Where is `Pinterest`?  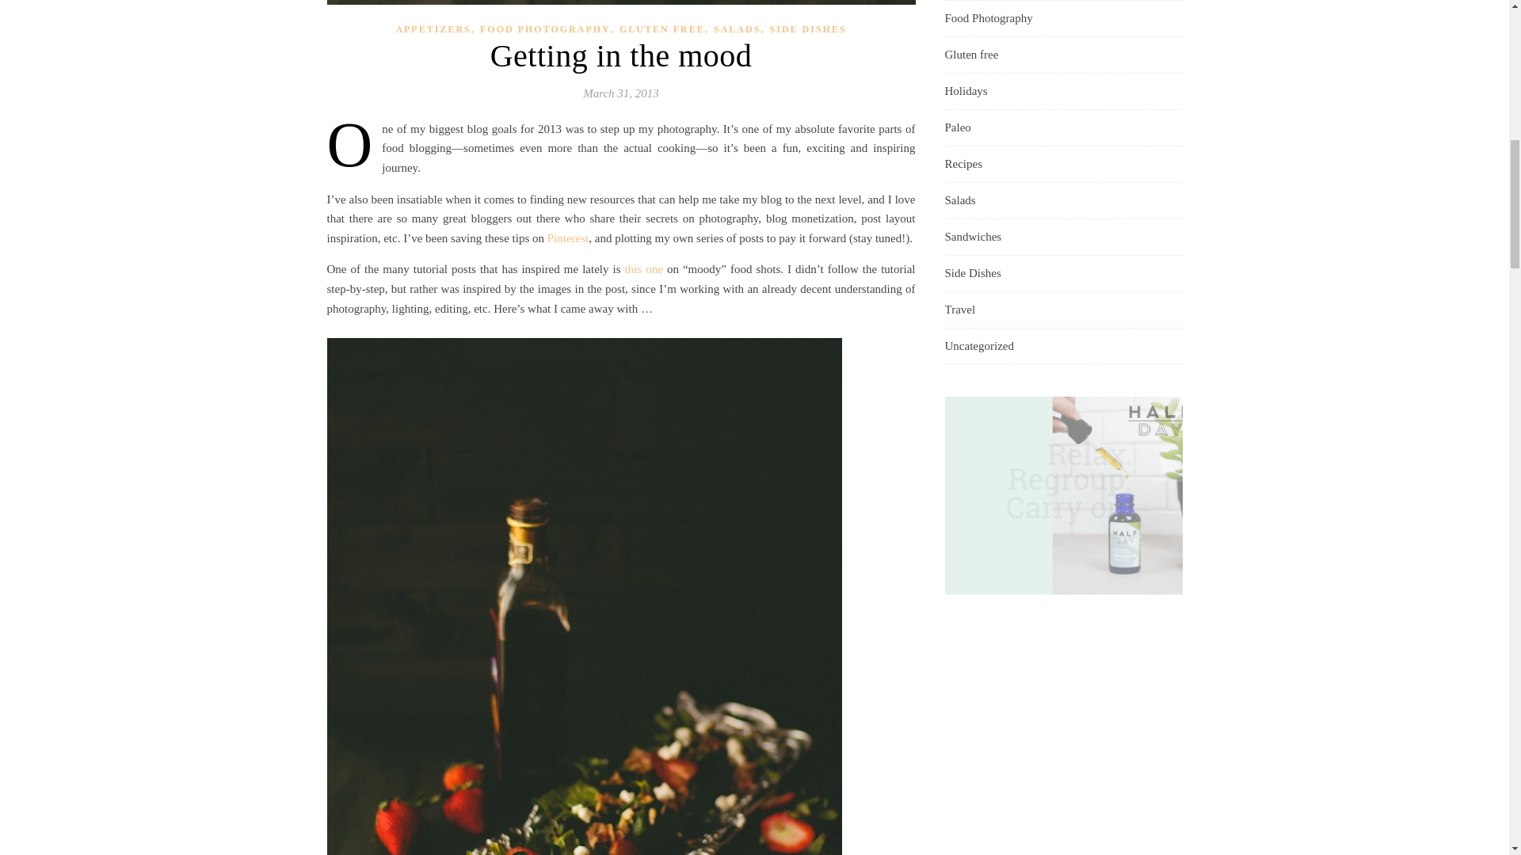 Pinterest is located at coordinates (569, 237).